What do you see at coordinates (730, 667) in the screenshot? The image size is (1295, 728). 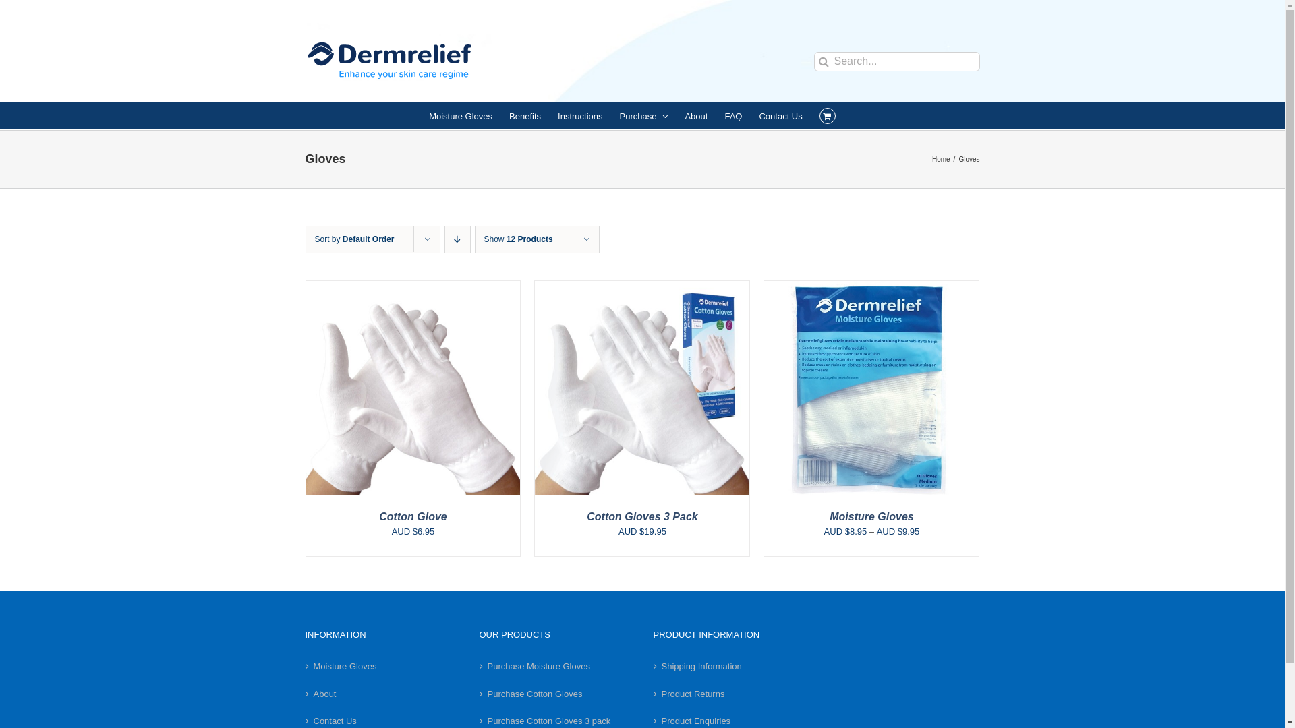 I see `Shipping Information` at bounding box center [730, 667].